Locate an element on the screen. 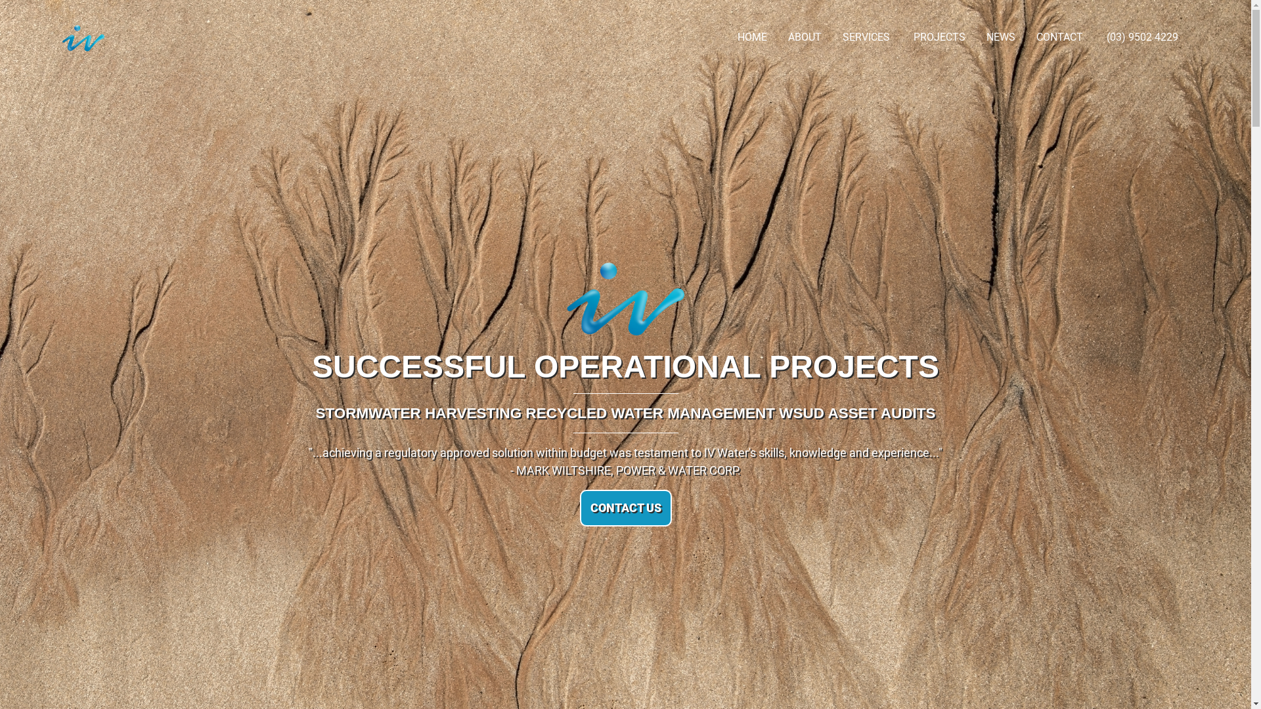 This screenshot has height=709, width=1261. NEWS is located at coordinates (1001, 38).